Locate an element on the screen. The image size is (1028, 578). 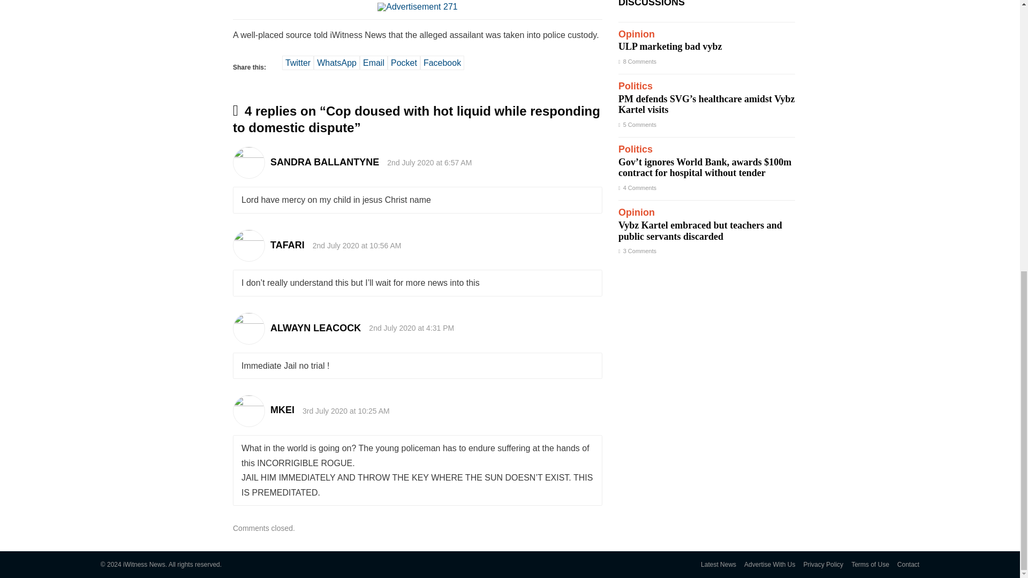
2nd July 2020 at 4:31 PM is located at coordinates (411, 328).